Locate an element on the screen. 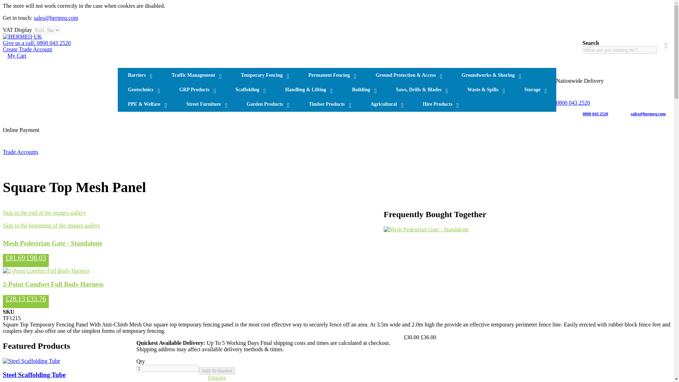 The width and height of the screenshot is (679, 382). My Cart is located at coordinates (17, 56).